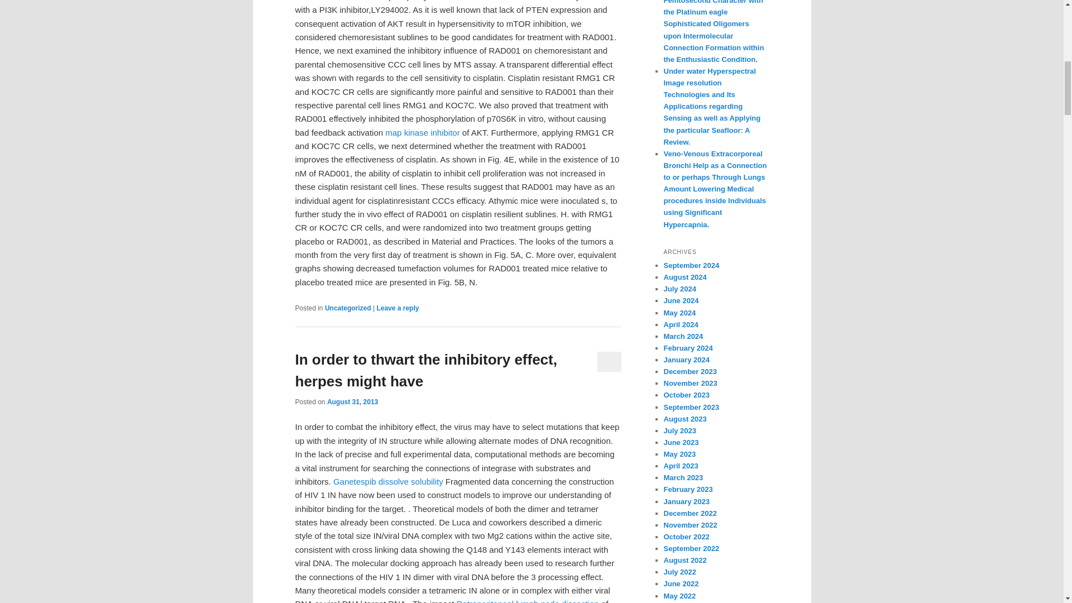 The height and width of the screenshot is (603, 1072). What do you see at coordinates (352, 401) in the screenshot?
I see `August 31, 2013` at bounding box center [352, 401].